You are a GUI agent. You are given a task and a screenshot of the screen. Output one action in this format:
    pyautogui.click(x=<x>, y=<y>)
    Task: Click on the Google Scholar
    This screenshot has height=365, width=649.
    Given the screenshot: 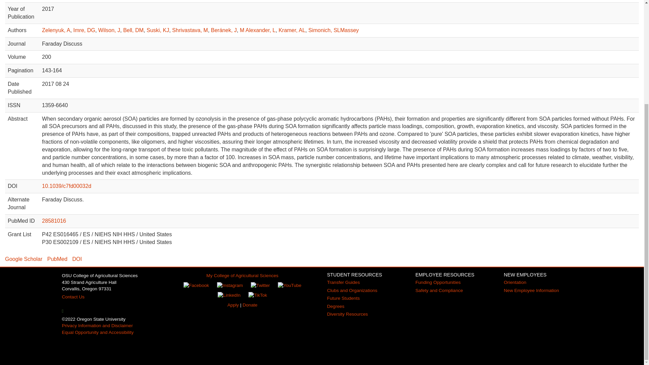 What is the action you would take?
    pyautogui.click(x=24, y=259)
    